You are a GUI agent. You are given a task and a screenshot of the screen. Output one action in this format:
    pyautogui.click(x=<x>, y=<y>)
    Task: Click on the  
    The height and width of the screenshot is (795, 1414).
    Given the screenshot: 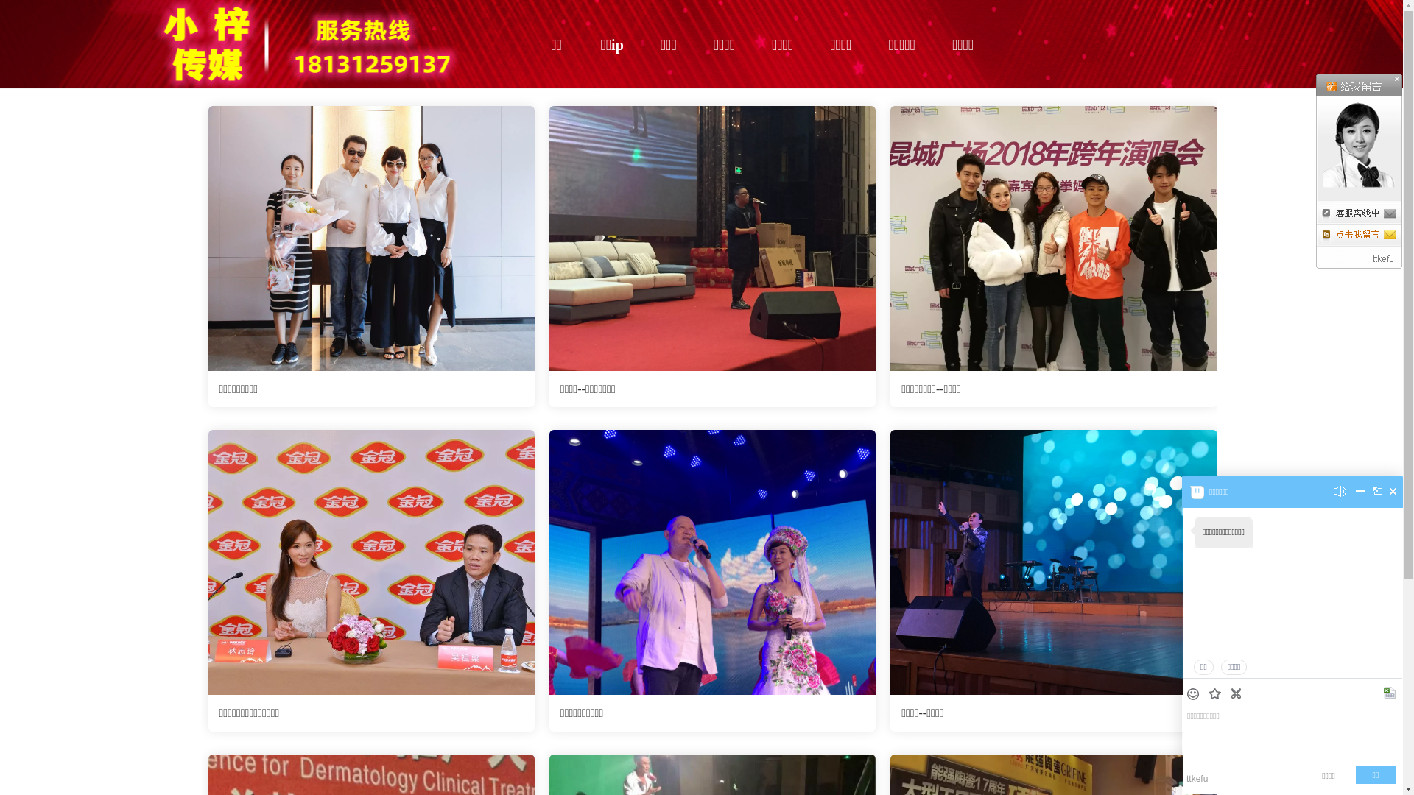 What is the action you would take?
    pyautogui.click(x=1393, y=492)
    